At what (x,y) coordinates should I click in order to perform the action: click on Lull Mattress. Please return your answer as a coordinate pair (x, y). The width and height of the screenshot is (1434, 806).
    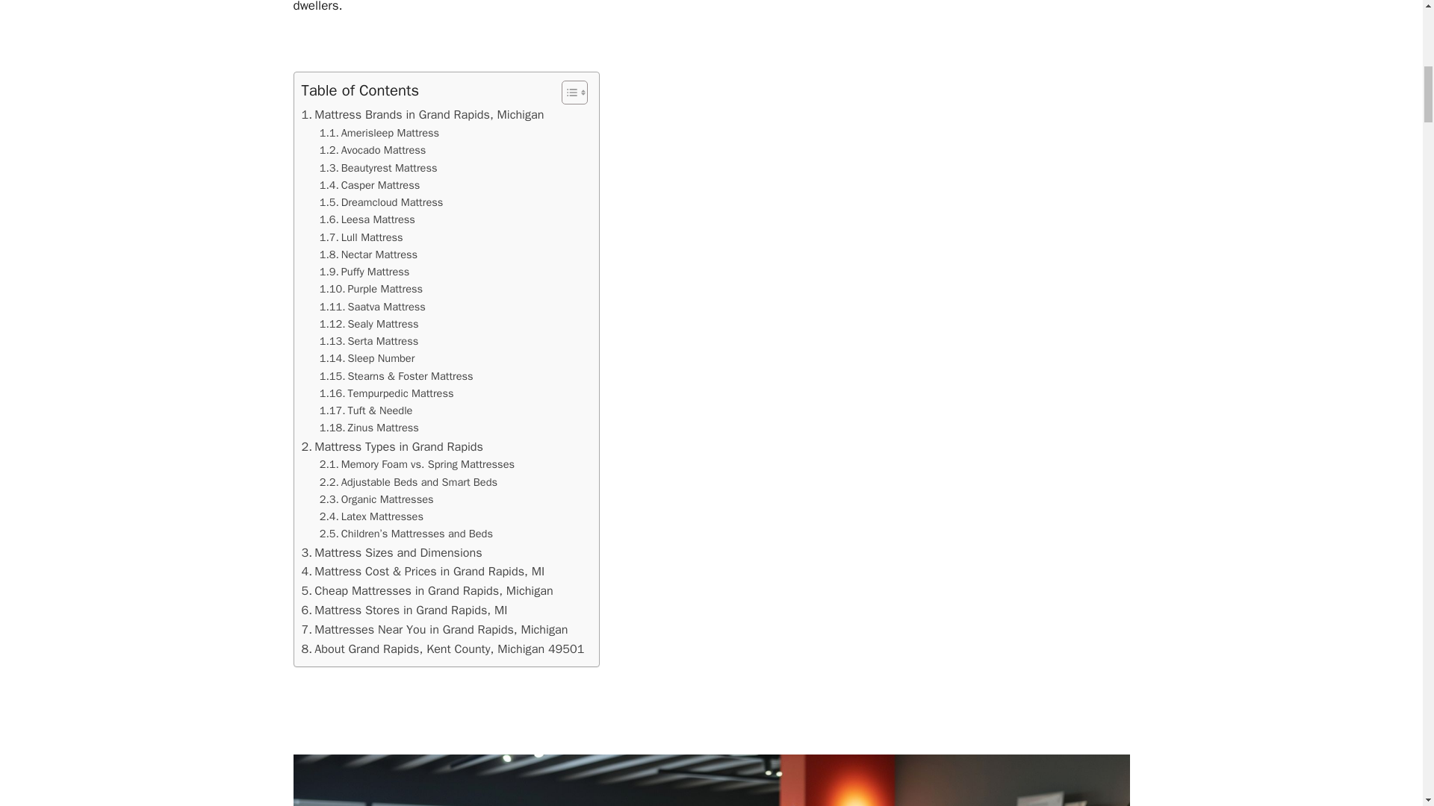
    Looking at the image, I should click on (361, 237).